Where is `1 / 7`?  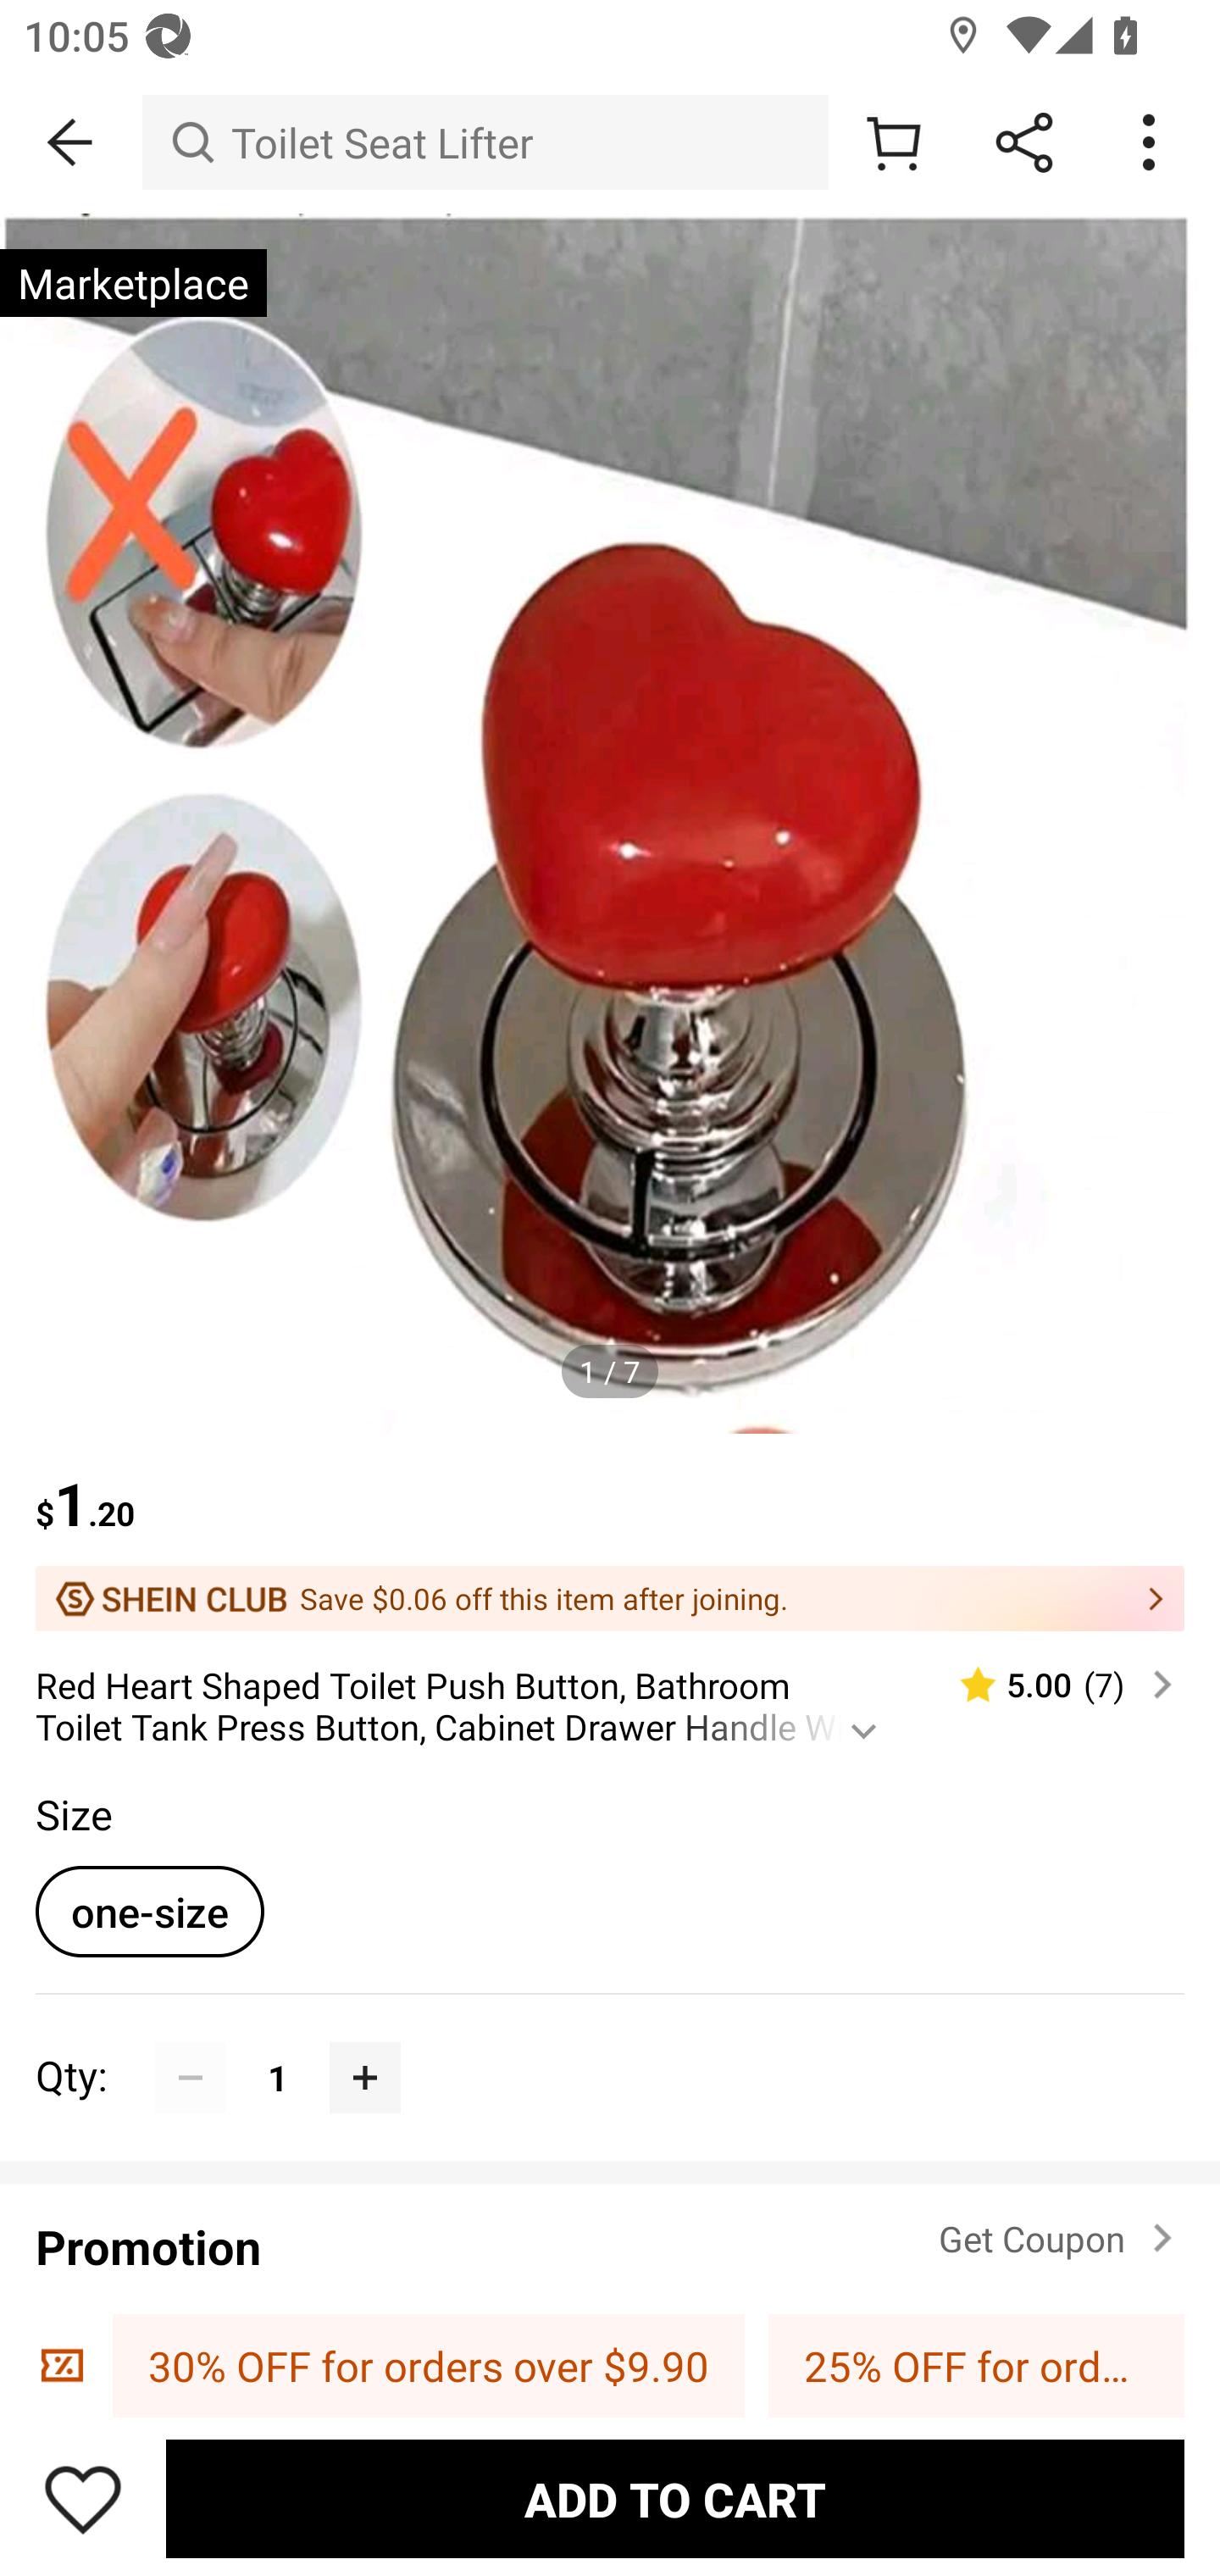 1 / 7 is located at coordinates (610, 1371).